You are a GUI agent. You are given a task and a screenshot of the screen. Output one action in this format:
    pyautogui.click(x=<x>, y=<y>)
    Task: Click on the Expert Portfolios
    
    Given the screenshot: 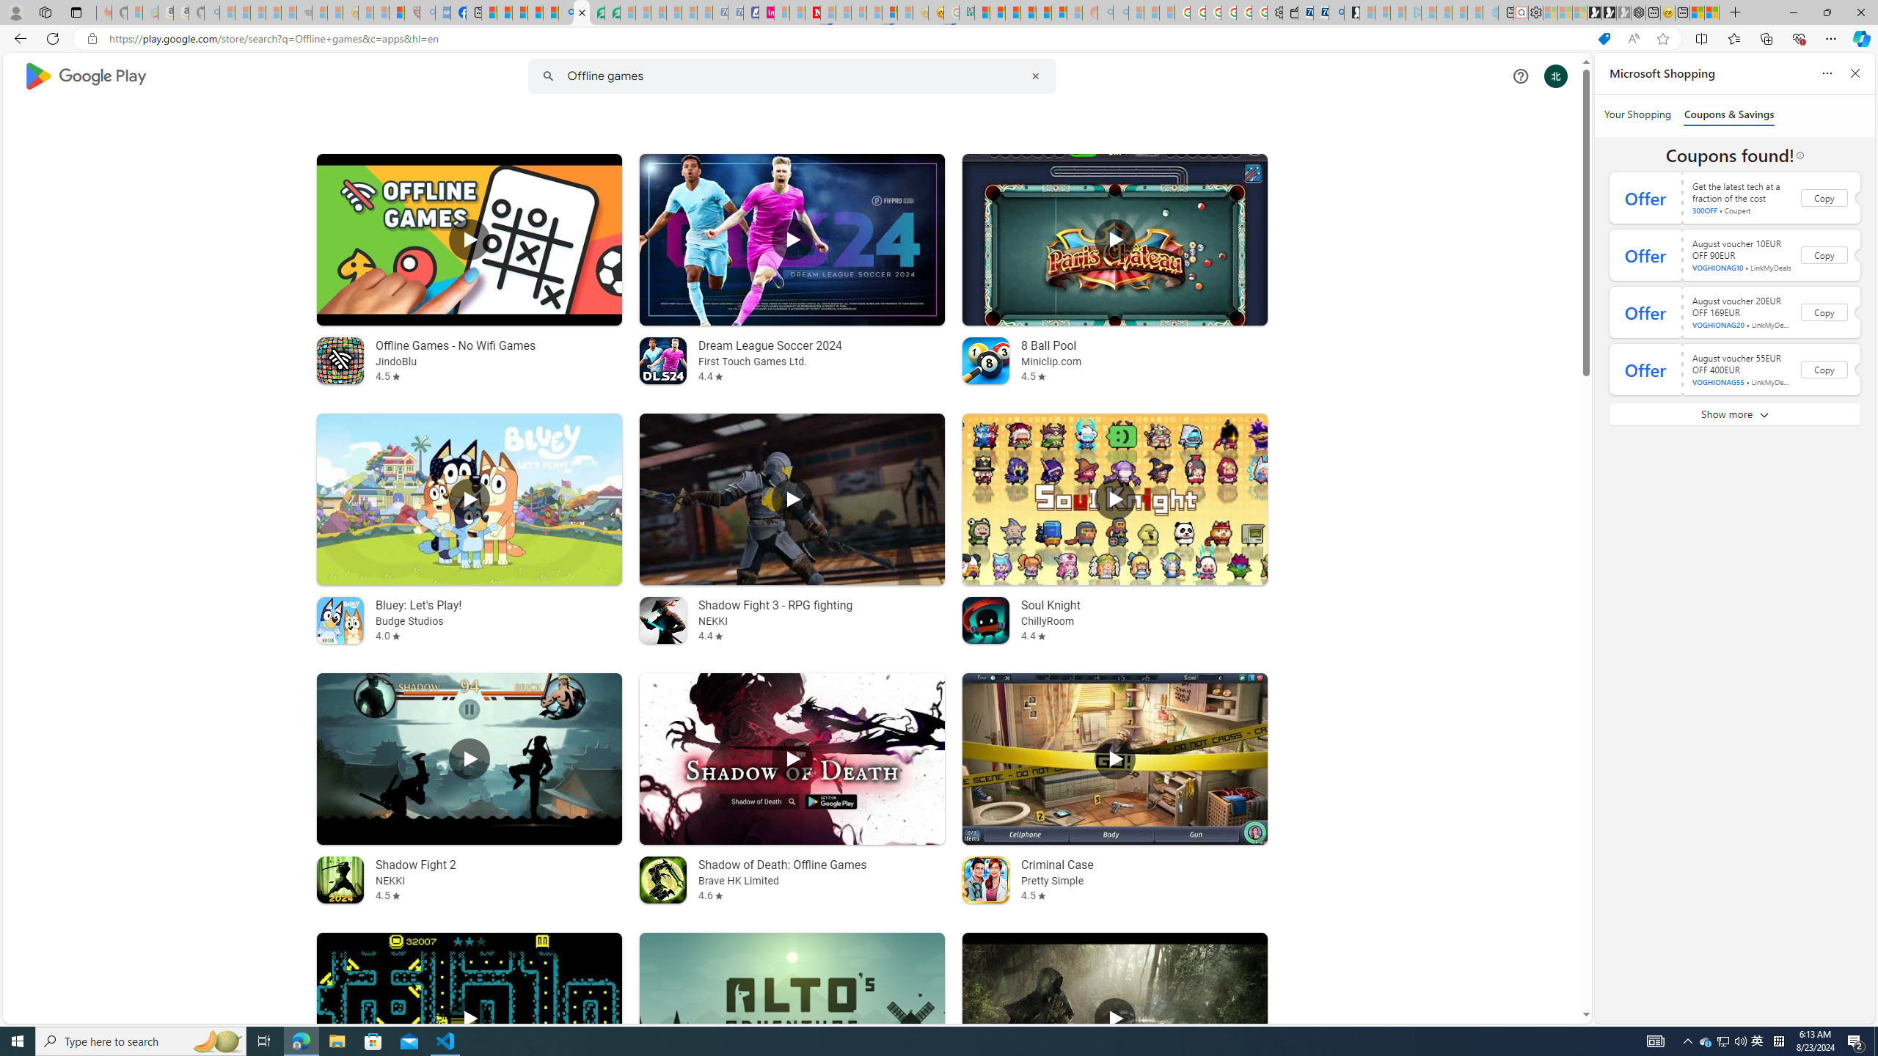 What is the action you would take?
    pyautogui.click(x=1028, y=12)
    